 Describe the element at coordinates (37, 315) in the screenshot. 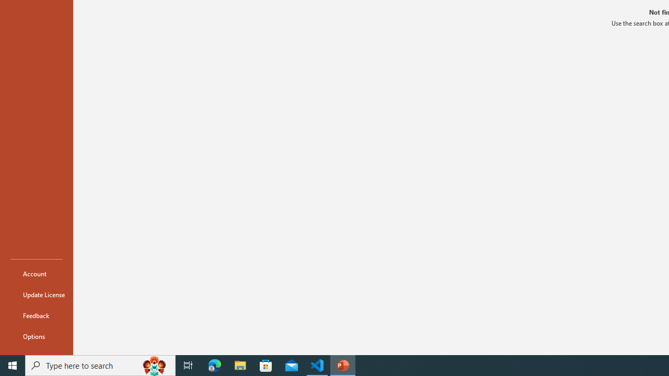

I see `Feedback` at that location.